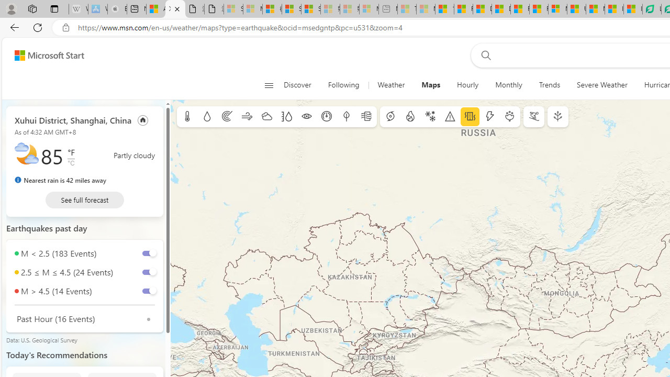 The width and height of the screenshot is (670, 377). Describe the element at coordinates (509, 85) in the screenshot. I see `Monthly` at that location.